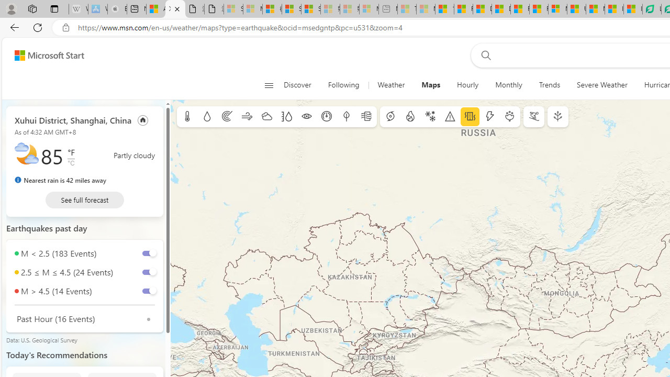 The width and height of the screenshot is (670, 377). Describe the element at coordinates (509, 85) in the screenshot. I see `Monthly` at that location.